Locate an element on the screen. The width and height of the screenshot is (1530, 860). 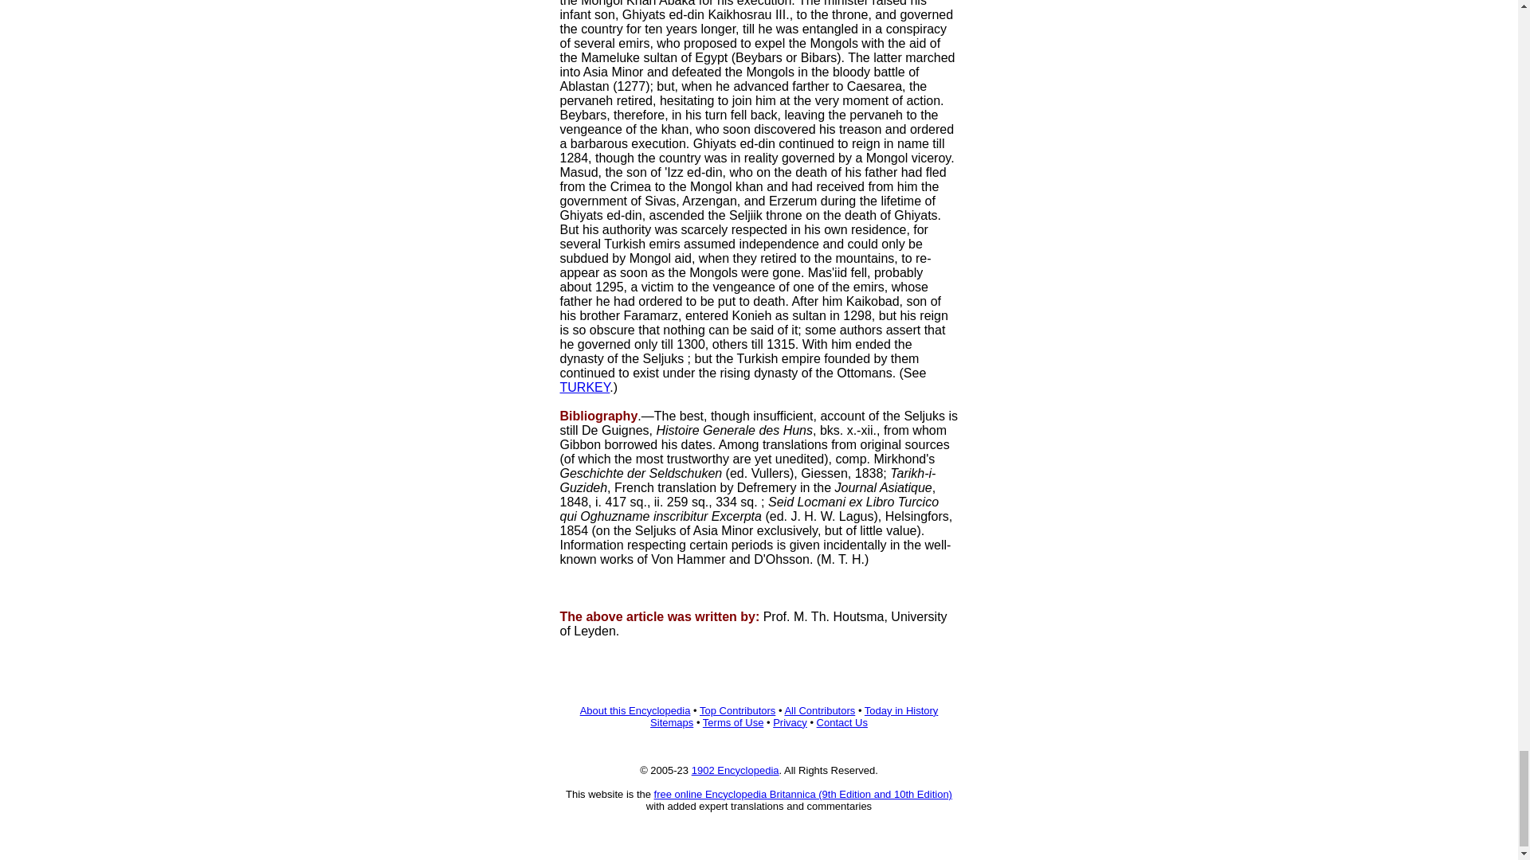
Privacy is located at coordinates (790, 721).